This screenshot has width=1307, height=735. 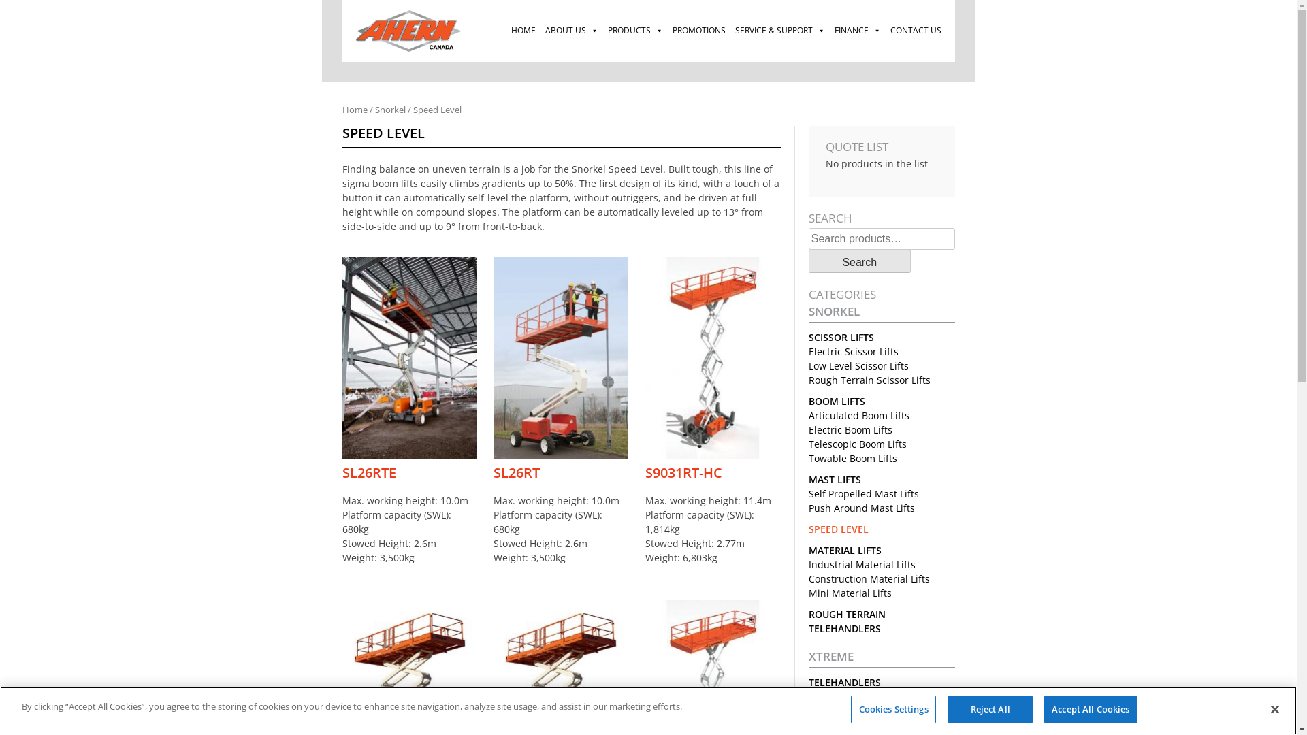 What do you see at coordinates (636, 31) in the screenshot?
I see `PRODUCTS` at bounding box center [636, 31].